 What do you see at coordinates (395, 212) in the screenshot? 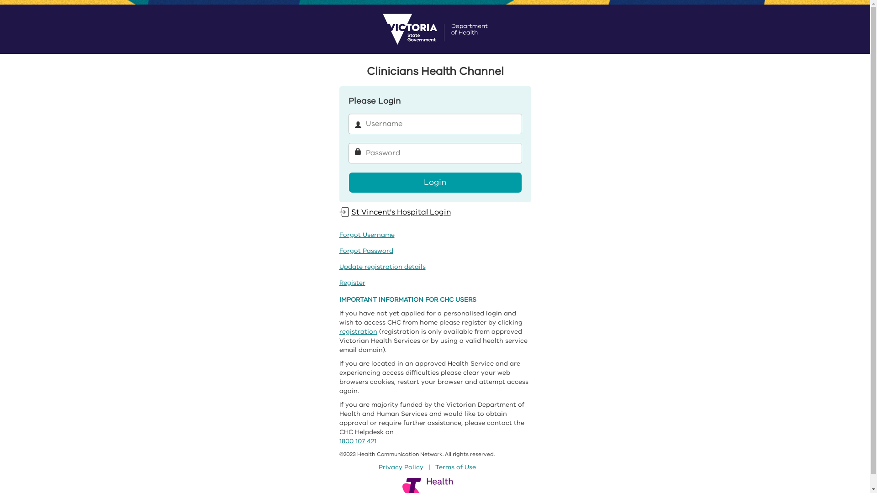
I see `St Vincent's Hospital Login` at bounding box center [395, 212].